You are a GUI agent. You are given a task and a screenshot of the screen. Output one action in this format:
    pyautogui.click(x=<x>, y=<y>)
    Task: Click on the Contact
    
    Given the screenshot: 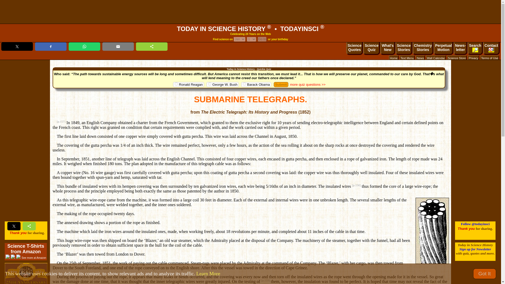 What is the action you would take?
    pyautogui.click(x=443, y=48)
    